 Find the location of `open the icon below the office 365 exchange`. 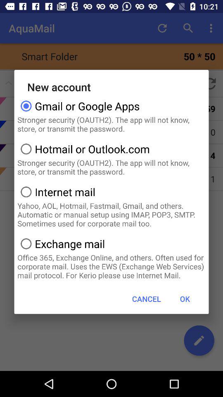

open the icon below the office 365 exchange is located at coordinates (146, 299).